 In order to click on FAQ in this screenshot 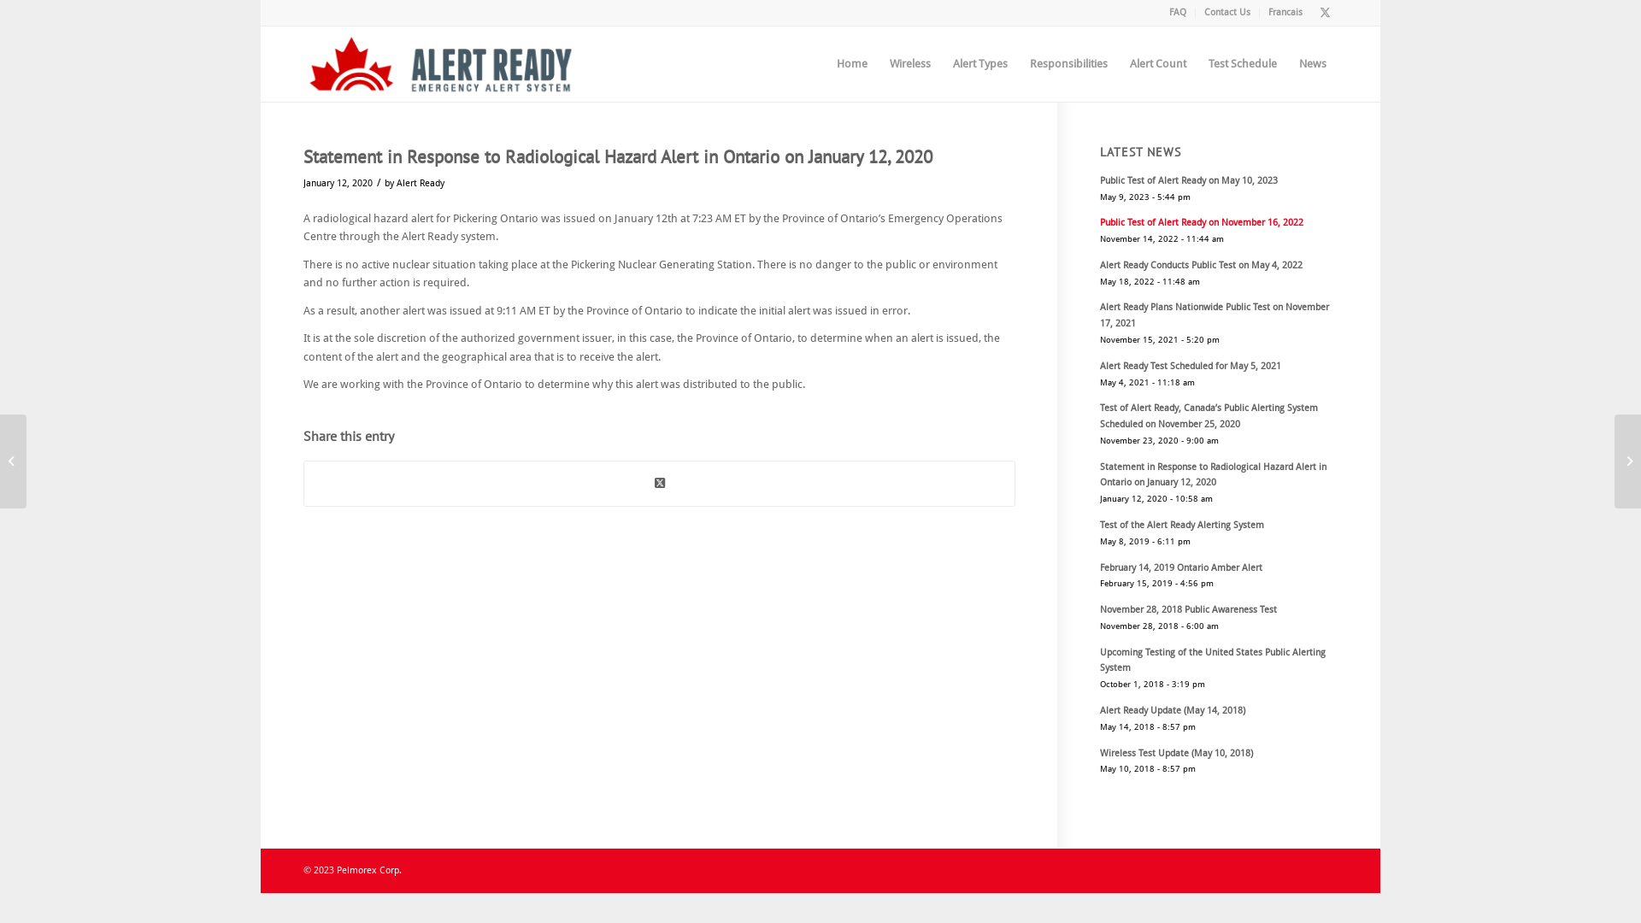, I will do `click(1178, 12)`.